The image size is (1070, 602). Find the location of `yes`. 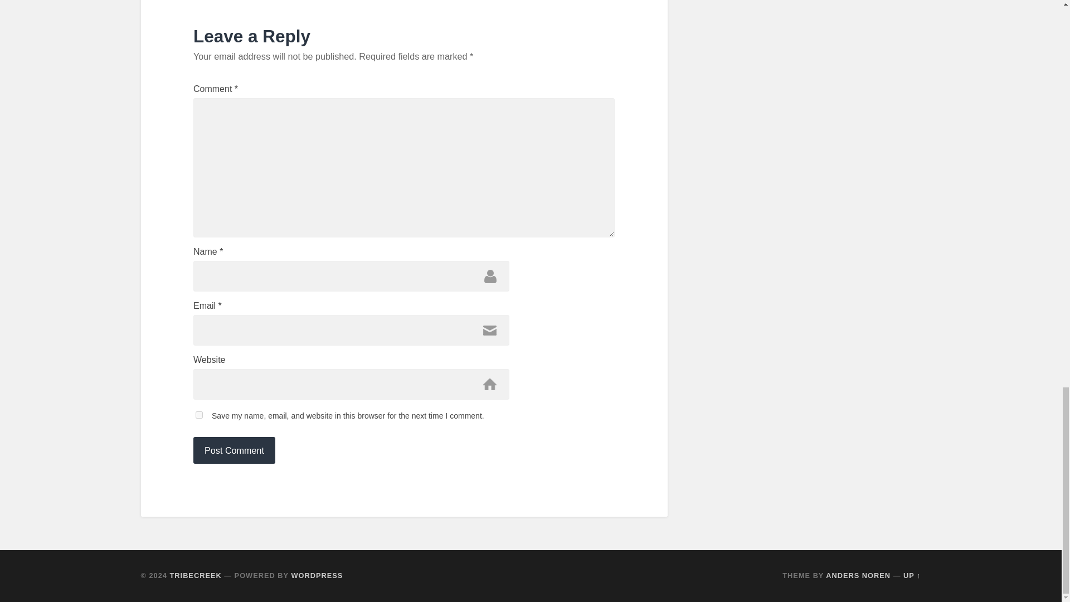

yes is located at coordinates (200, 415).